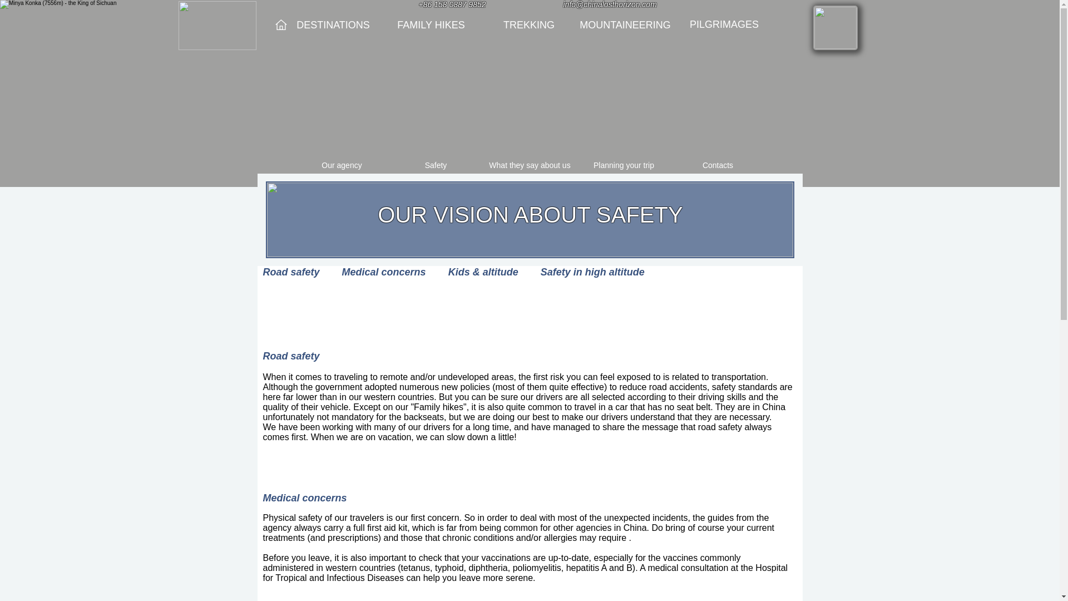  What do you see at coordinates (592, 272) in the screenshot?
I see `Safety in high altitude` at bounding box center [592, 272].